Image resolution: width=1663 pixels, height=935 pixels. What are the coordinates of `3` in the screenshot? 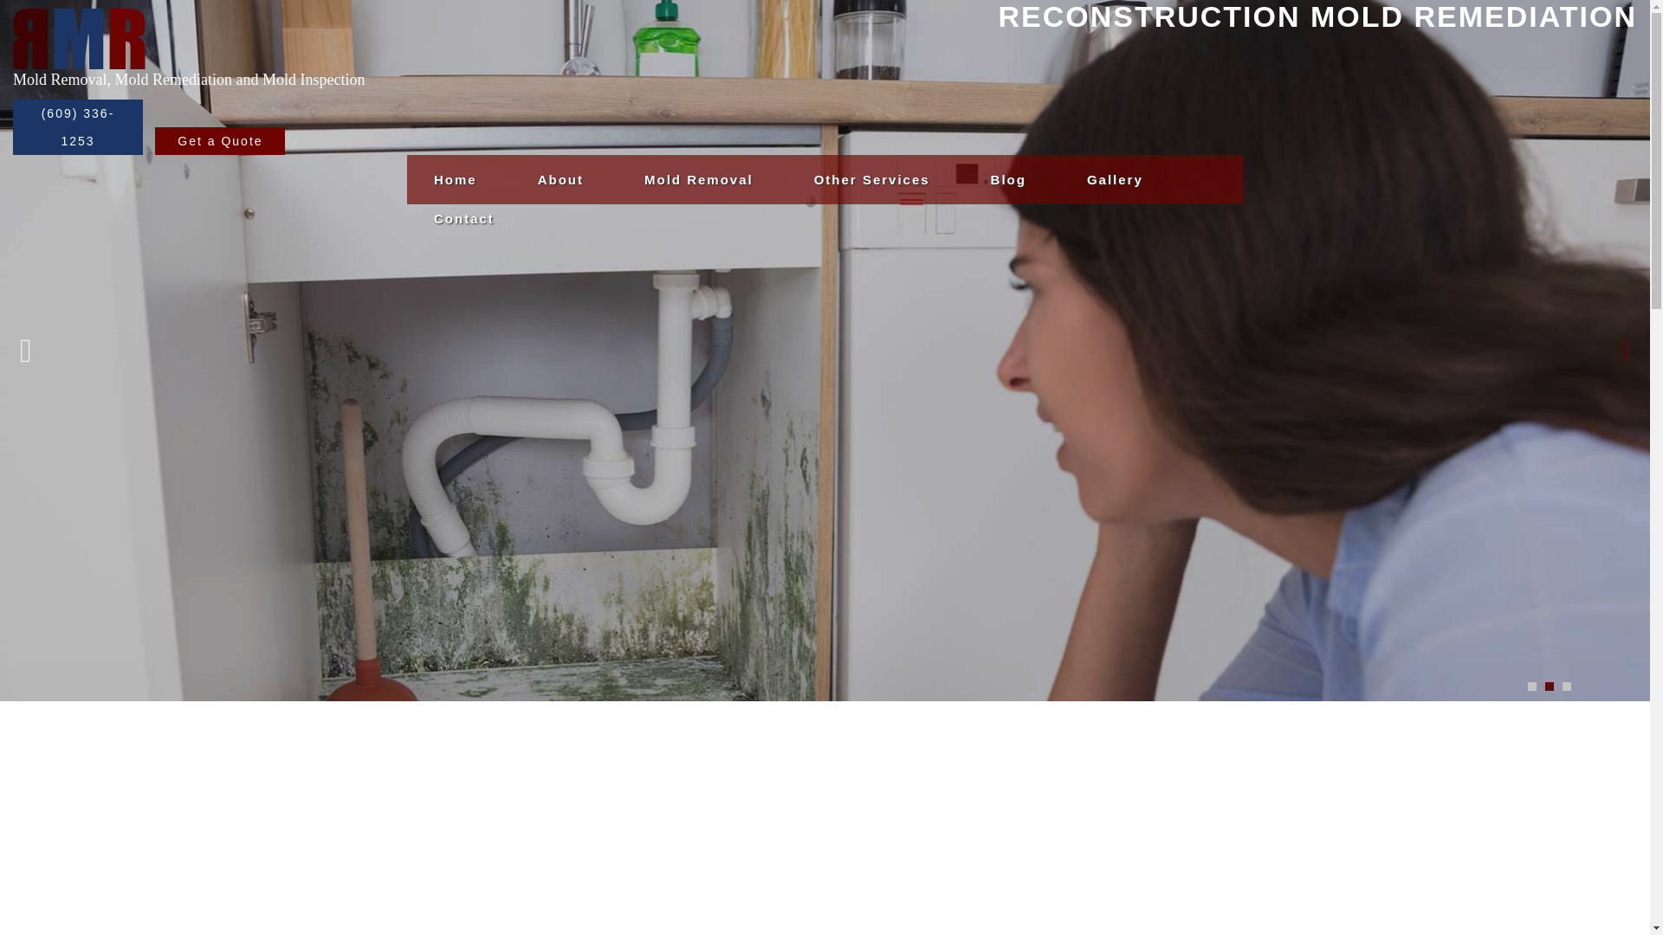 It's located at (1567, 687).